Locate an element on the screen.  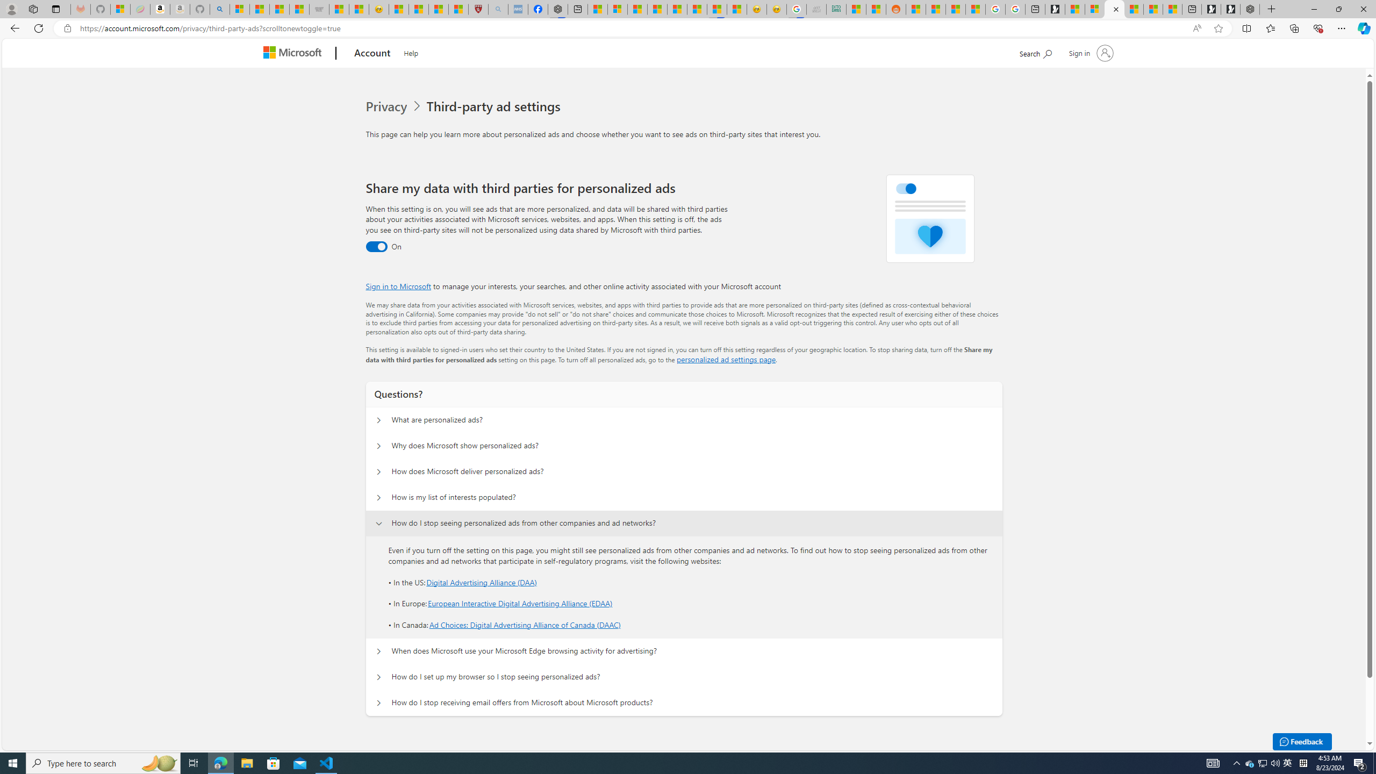
Nordace - Nordace Siena Is Not An Ordinary Backpack is located at coordinates (1250, 9).